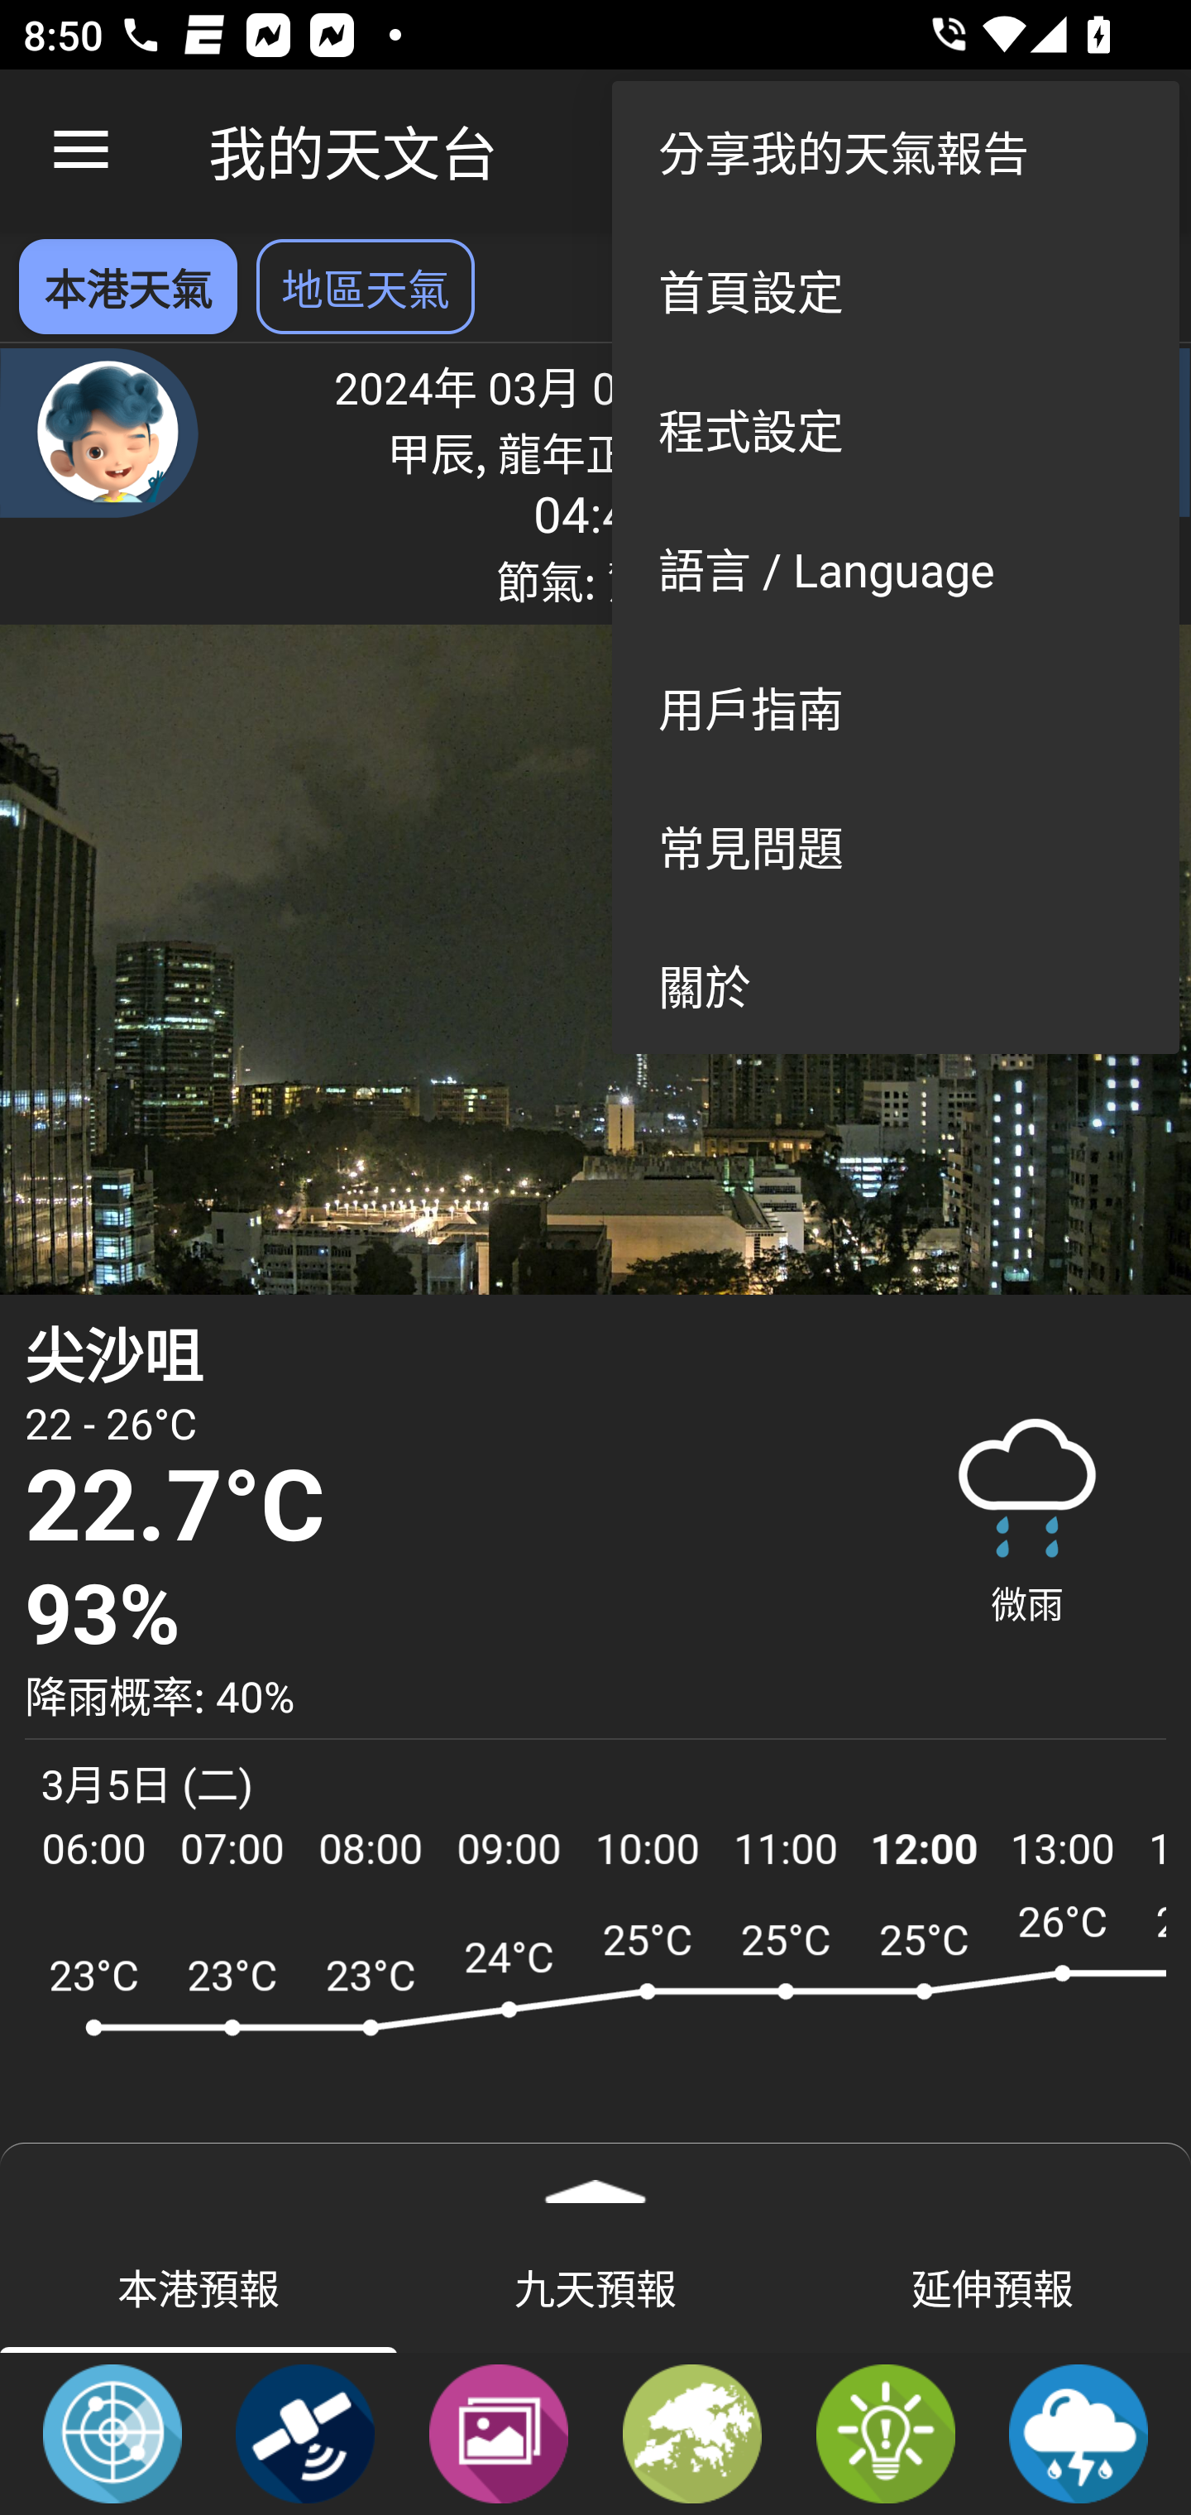 Image resolution: width=1191 pixels, height=2515 pixels. What do you see at coordinates (895, 567) in the screenshot?
I see `語言 / Language` at bounding box center [895, 567].